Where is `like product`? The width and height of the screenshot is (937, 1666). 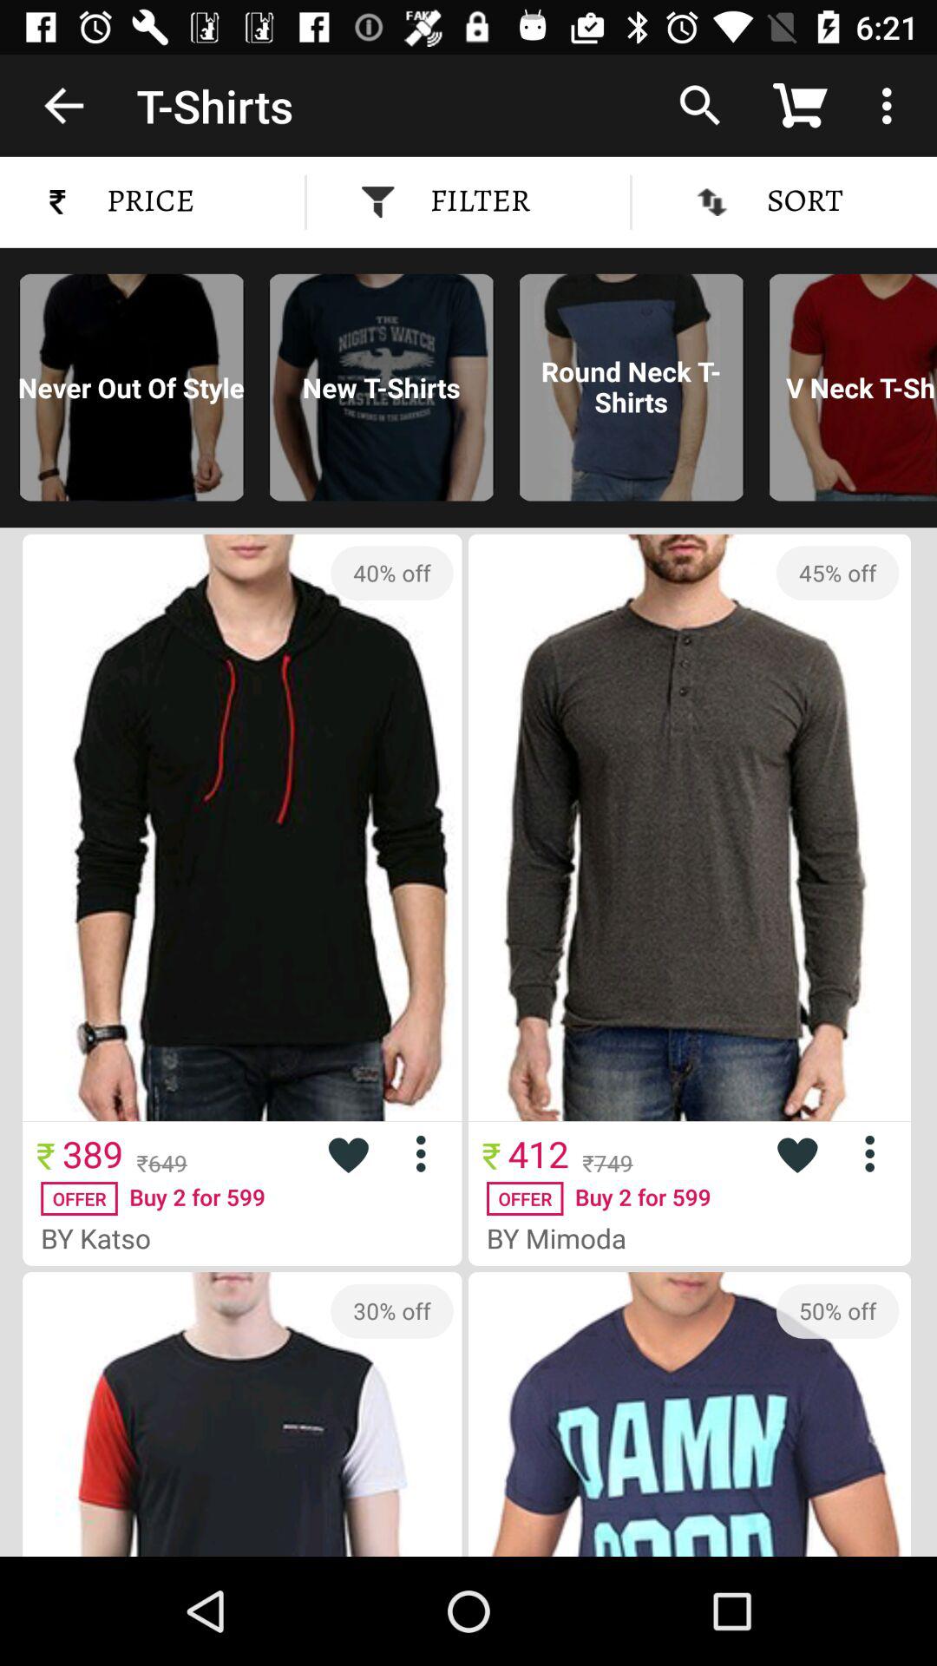
like product is located at coordinates (796, 1154).